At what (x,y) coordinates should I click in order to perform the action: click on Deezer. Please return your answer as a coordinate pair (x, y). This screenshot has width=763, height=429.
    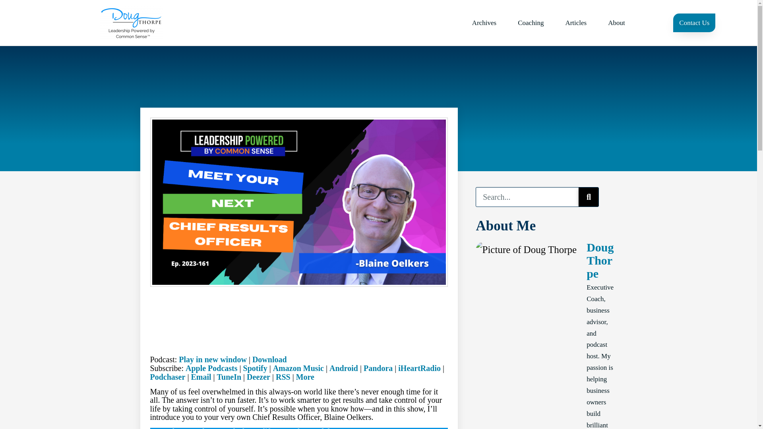
    Looking at the image, I should click on (258, 377).